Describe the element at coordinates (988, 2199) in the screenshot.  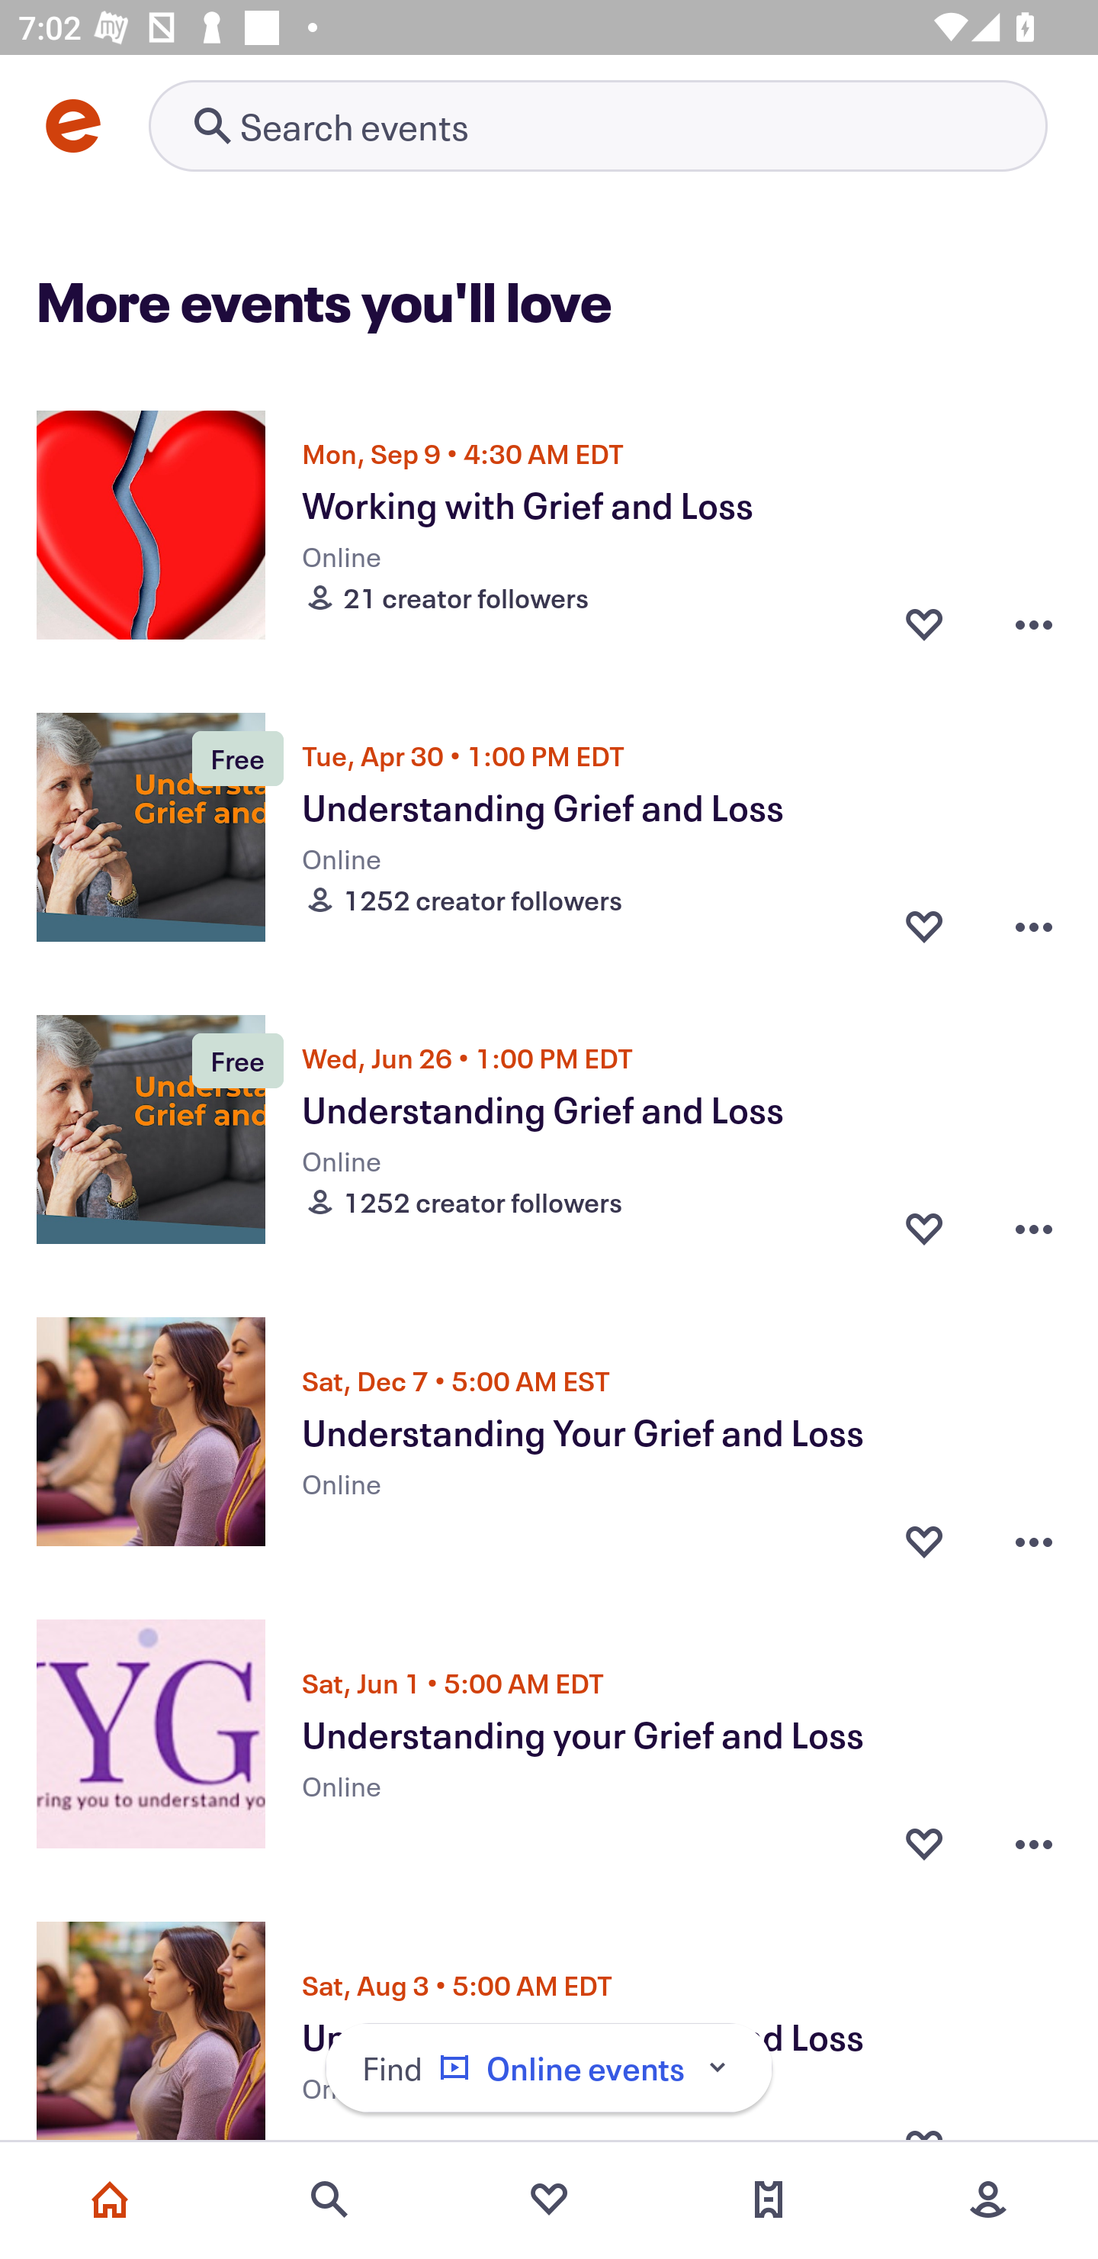
I see `More` at that location.